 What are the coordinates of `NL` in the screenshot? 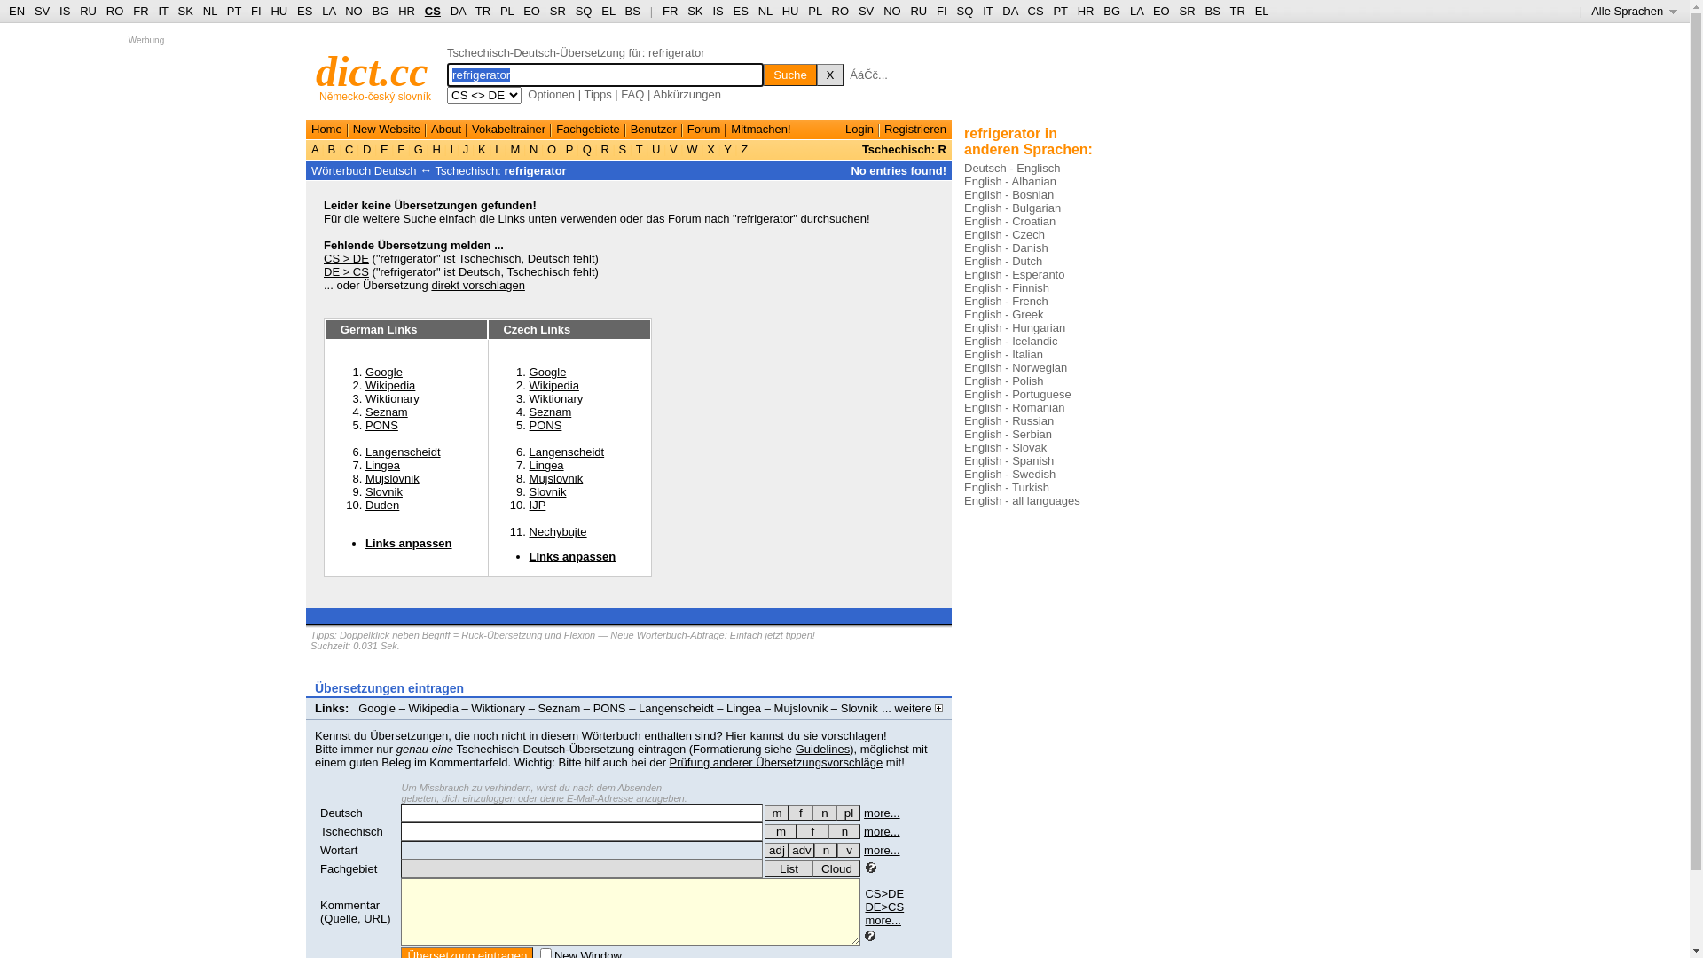 It's located at (765, 11).